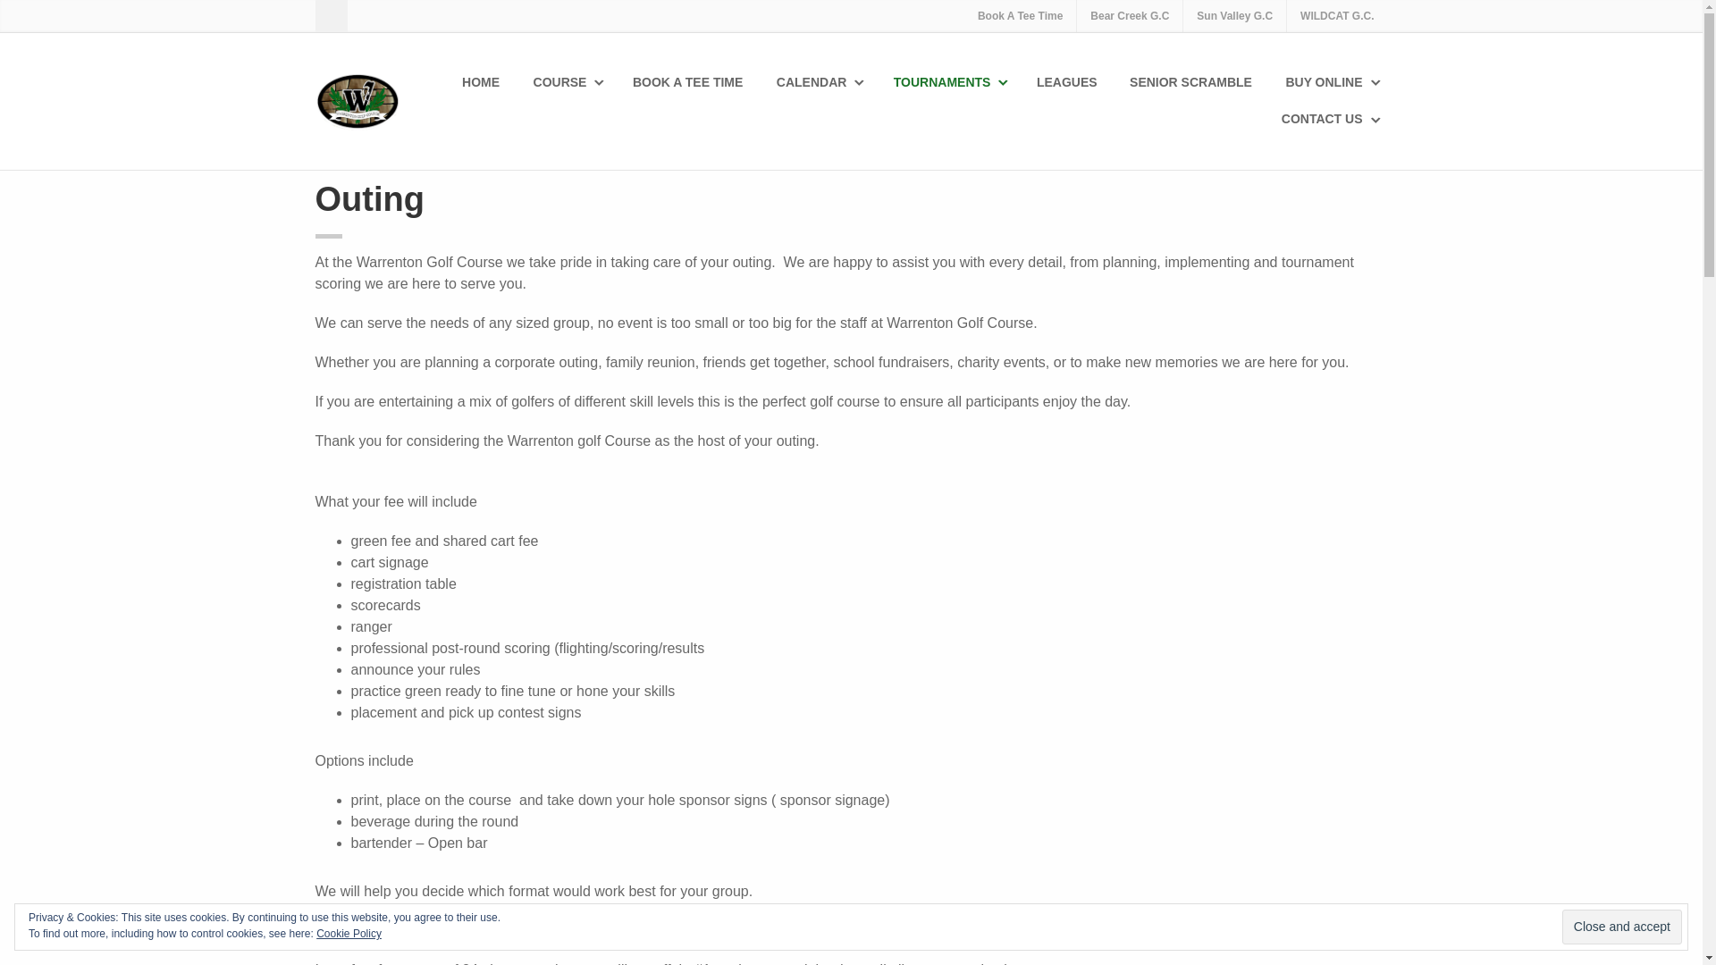 The image size is (1716, 965). I want to click on CALENDAR, so click(819, 82).